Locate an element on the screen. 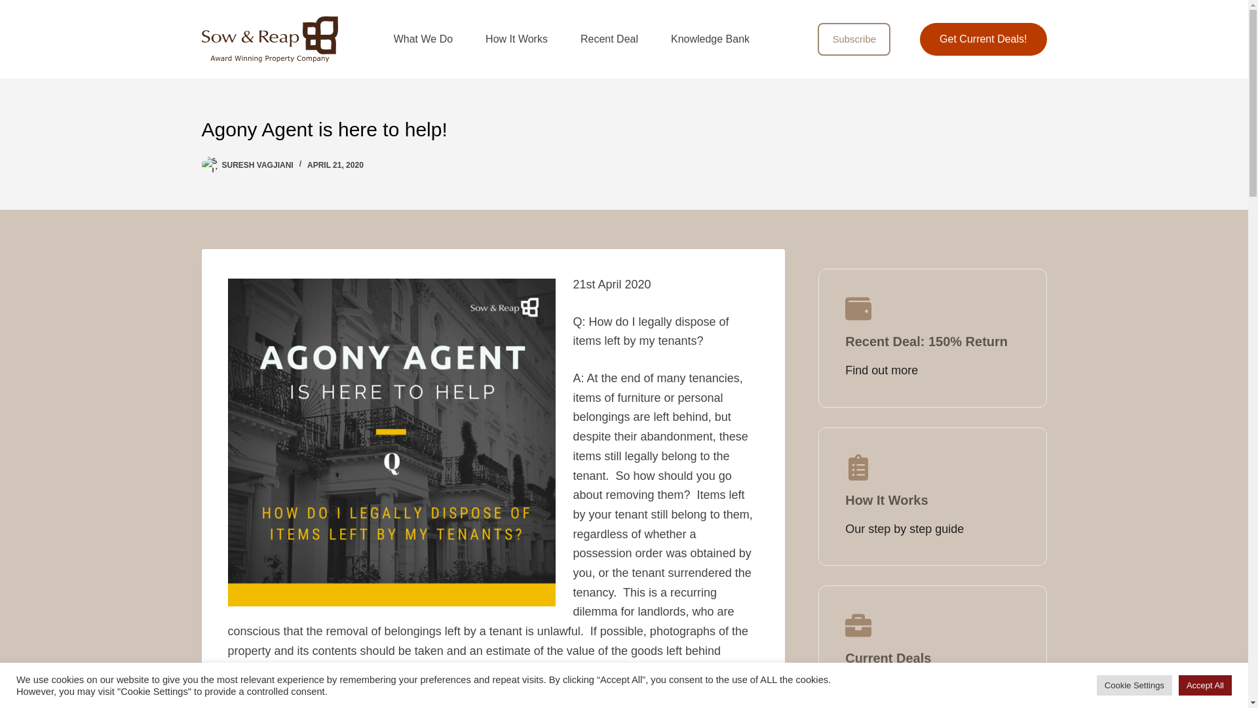  Posts by Suresh Vagjiani is located at coordinates (257, 165).